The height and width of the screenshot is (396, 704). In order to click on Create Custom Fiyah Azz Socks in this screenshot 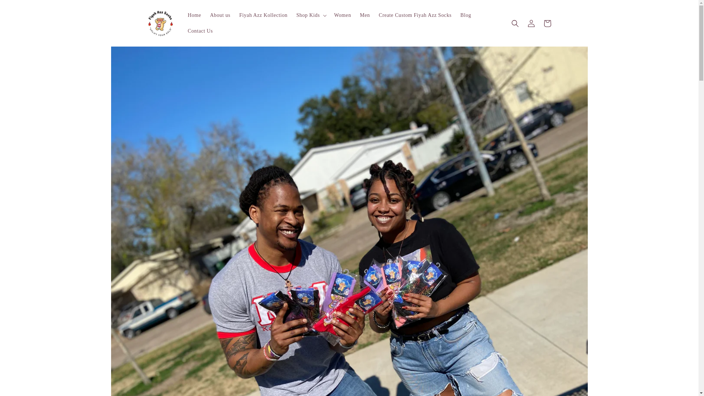, I will do `click(415, 15)`.